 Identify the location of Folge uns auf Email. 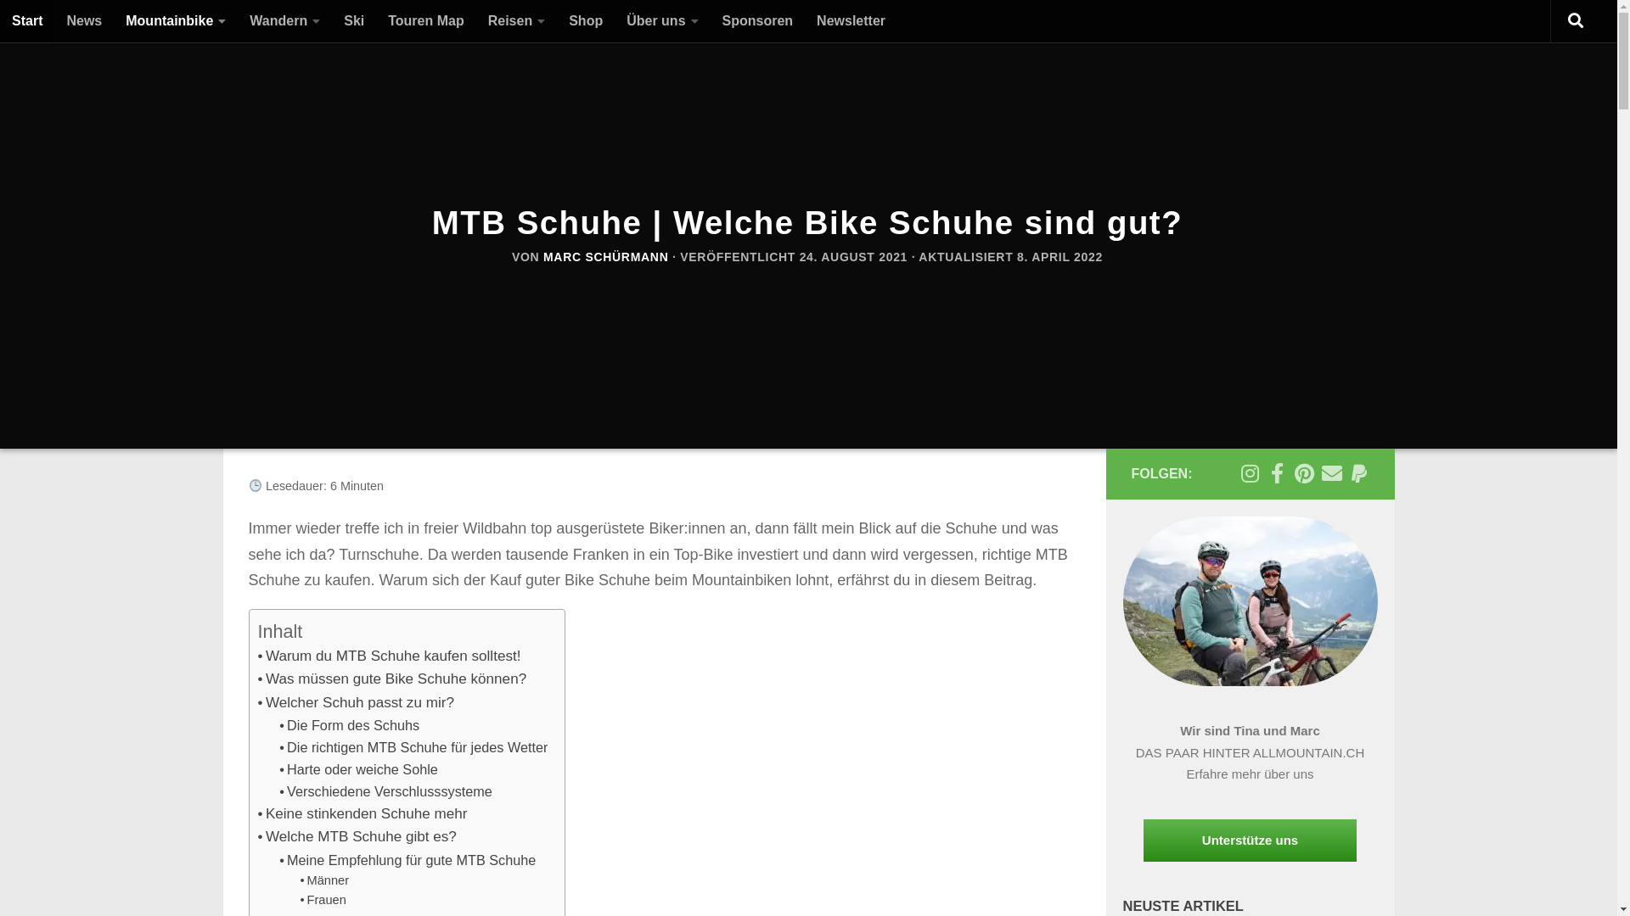
(1331, 473).